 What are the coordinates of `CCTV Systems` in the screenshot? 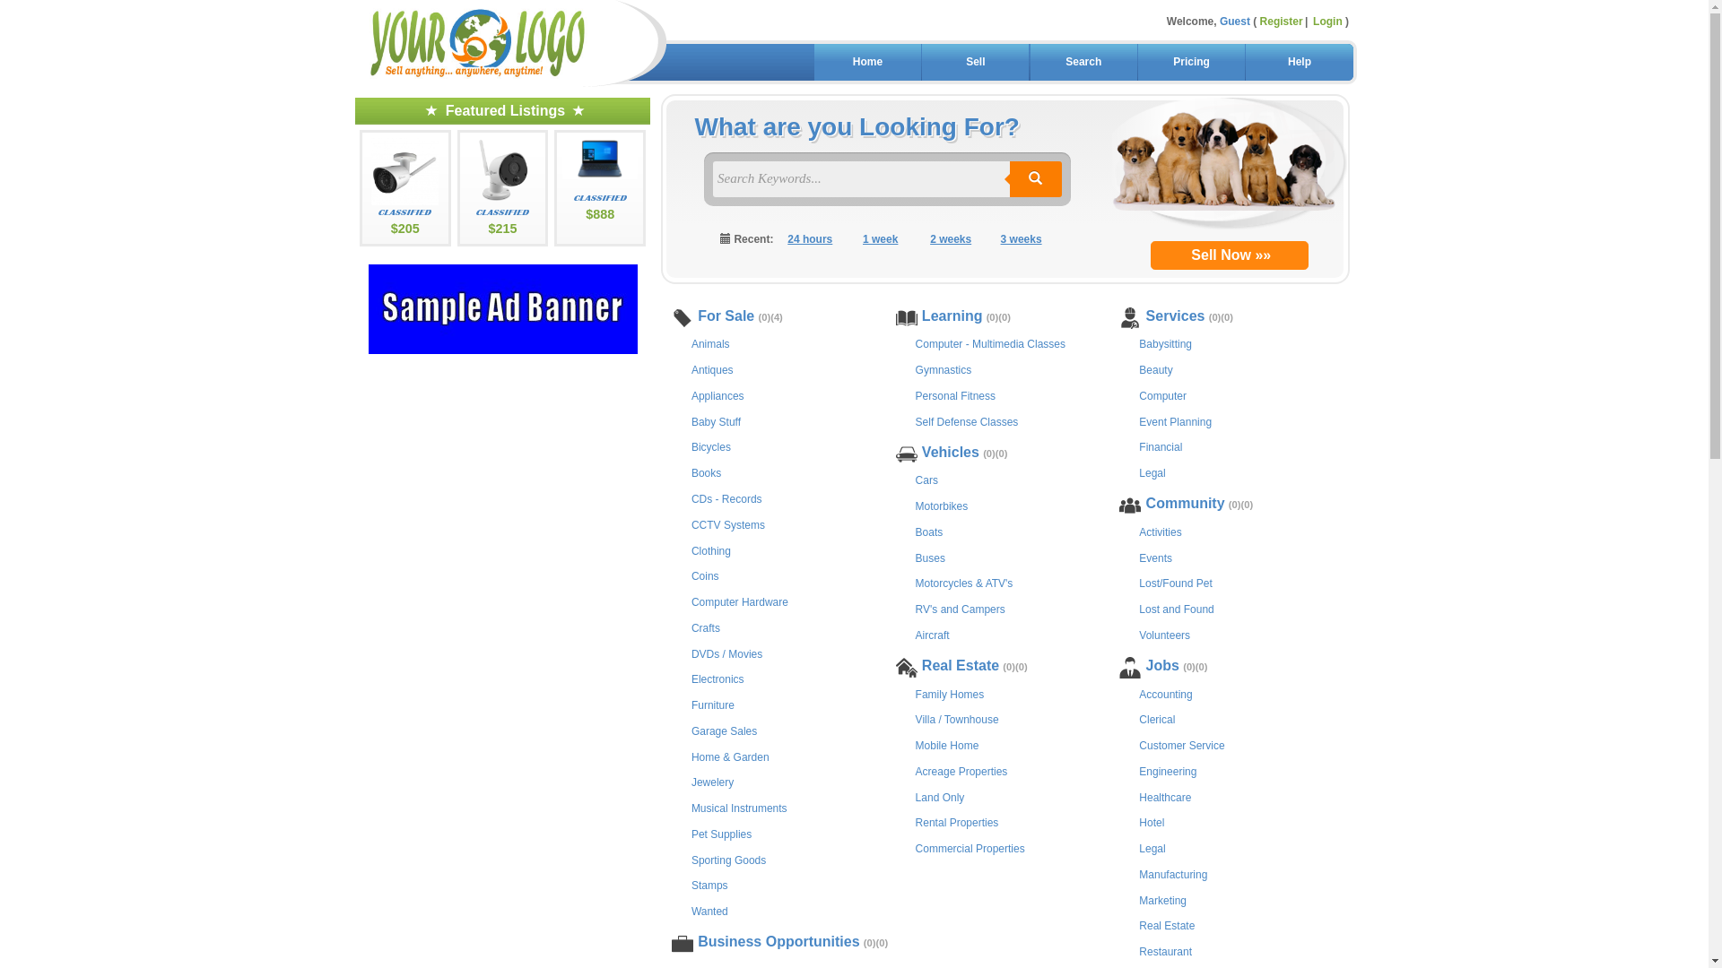 It's located at (728, 523).